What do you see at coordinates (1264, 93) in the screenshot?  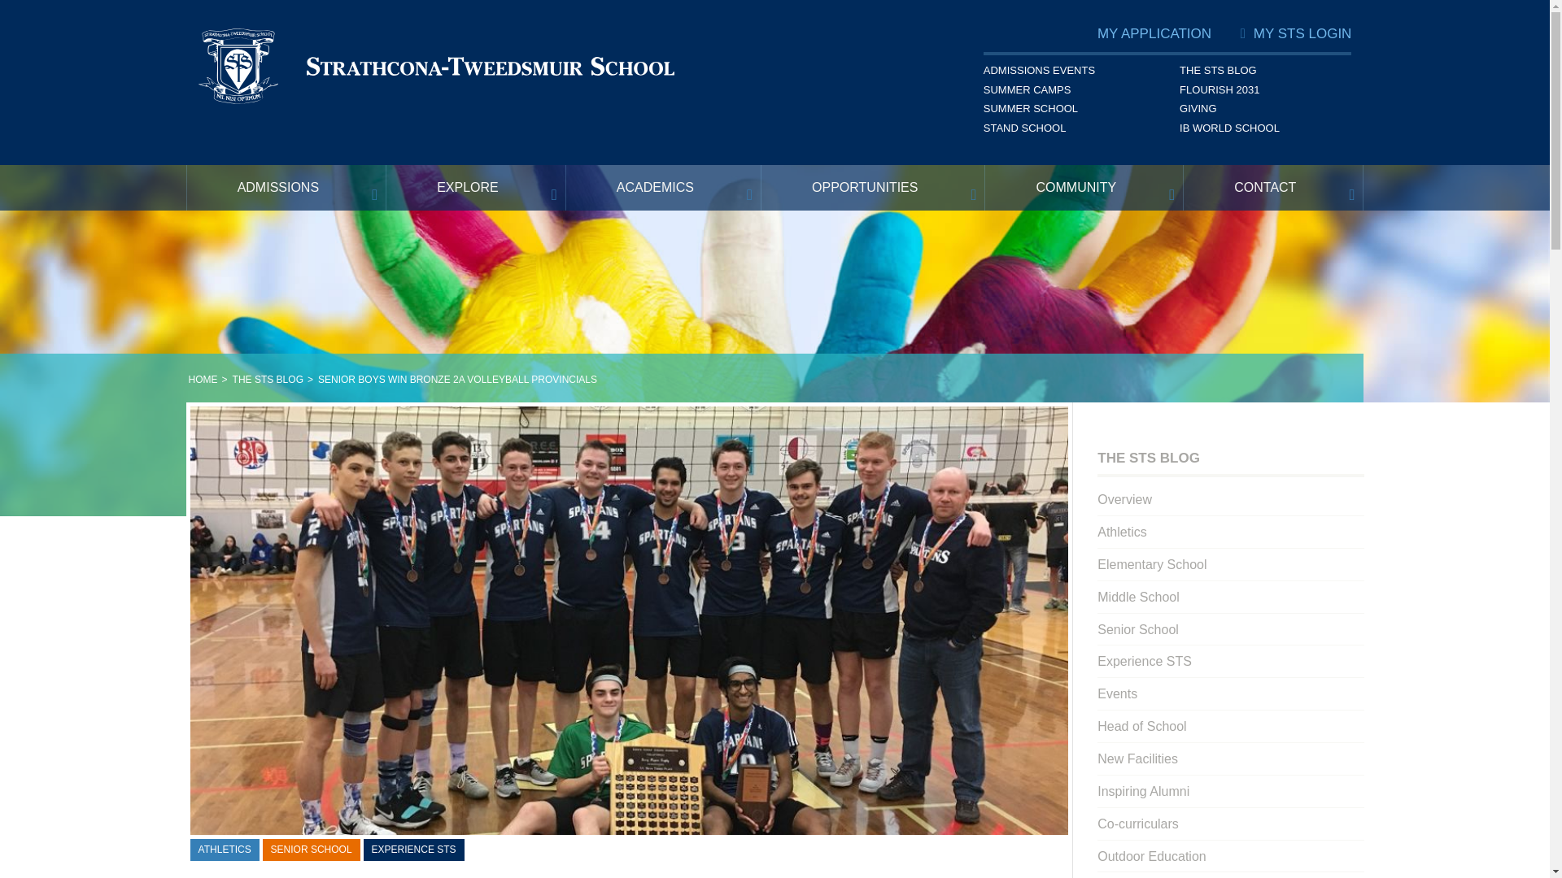 I see `FLOURISH 2031` at bounding box center [1264, 93].